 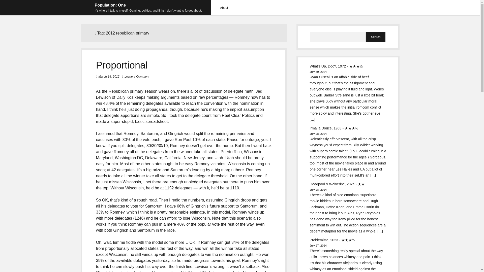 What do you see at coordinates (238, 115) in the screenshot?
I see `Real Clear Politics` at bounding box center [238, 115].